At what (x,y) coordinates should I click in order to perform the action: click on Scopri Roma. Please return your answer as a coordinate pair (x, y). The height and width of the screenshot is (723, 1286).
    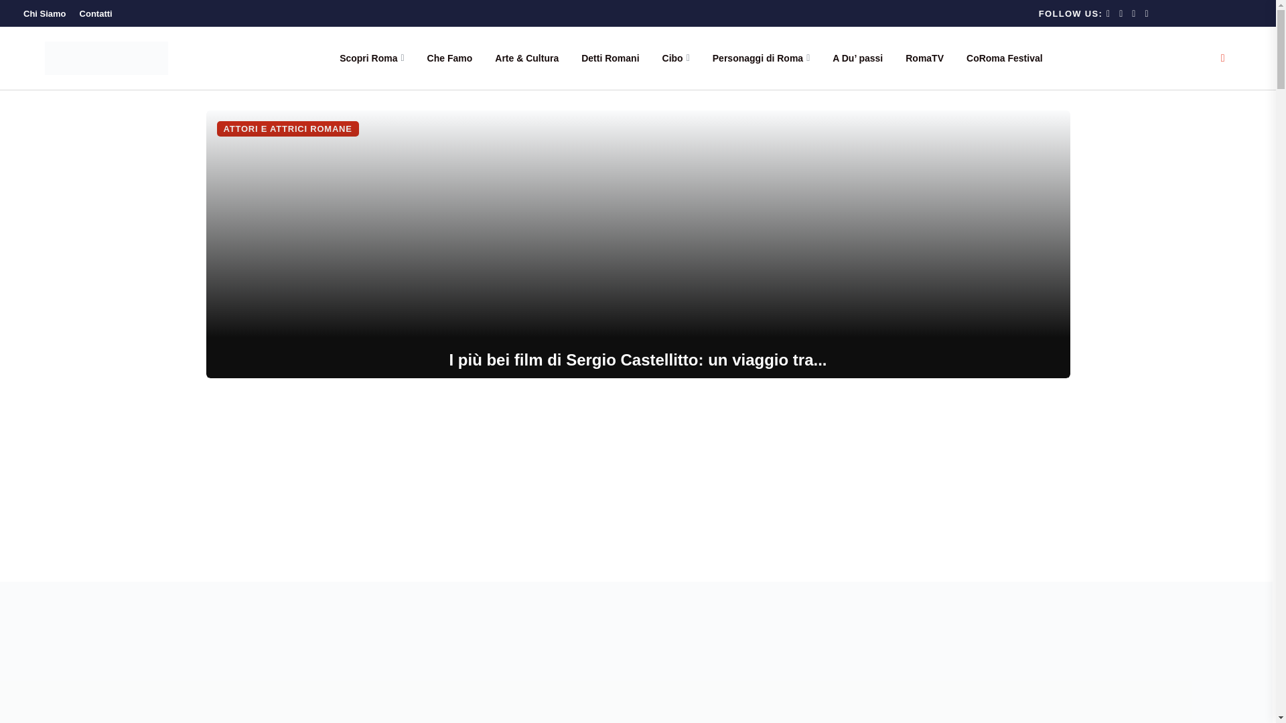
    Looking at the image, I should click on (371, 58).